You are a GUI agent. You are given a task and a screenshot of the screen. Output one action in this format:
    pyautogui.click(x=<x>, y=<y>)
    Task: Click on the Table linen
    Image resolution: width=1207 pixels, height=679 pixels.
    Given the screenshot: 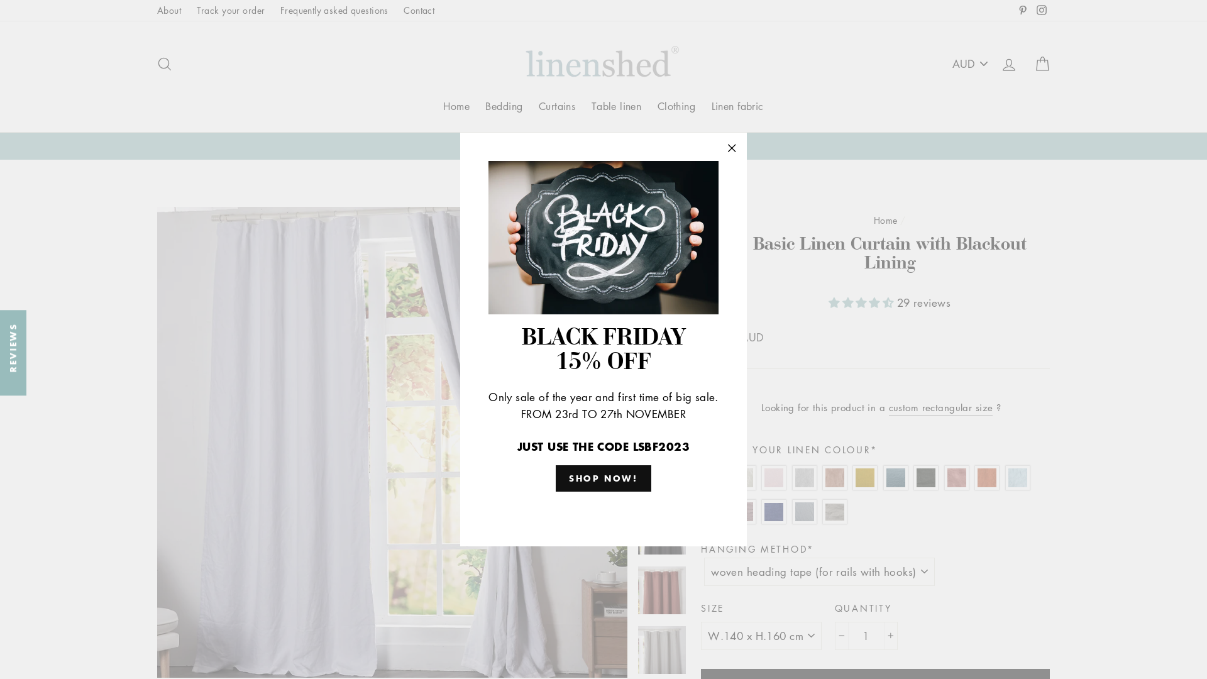 What is the action you would take?
    pyautogui.click(x=617, y=107)
    